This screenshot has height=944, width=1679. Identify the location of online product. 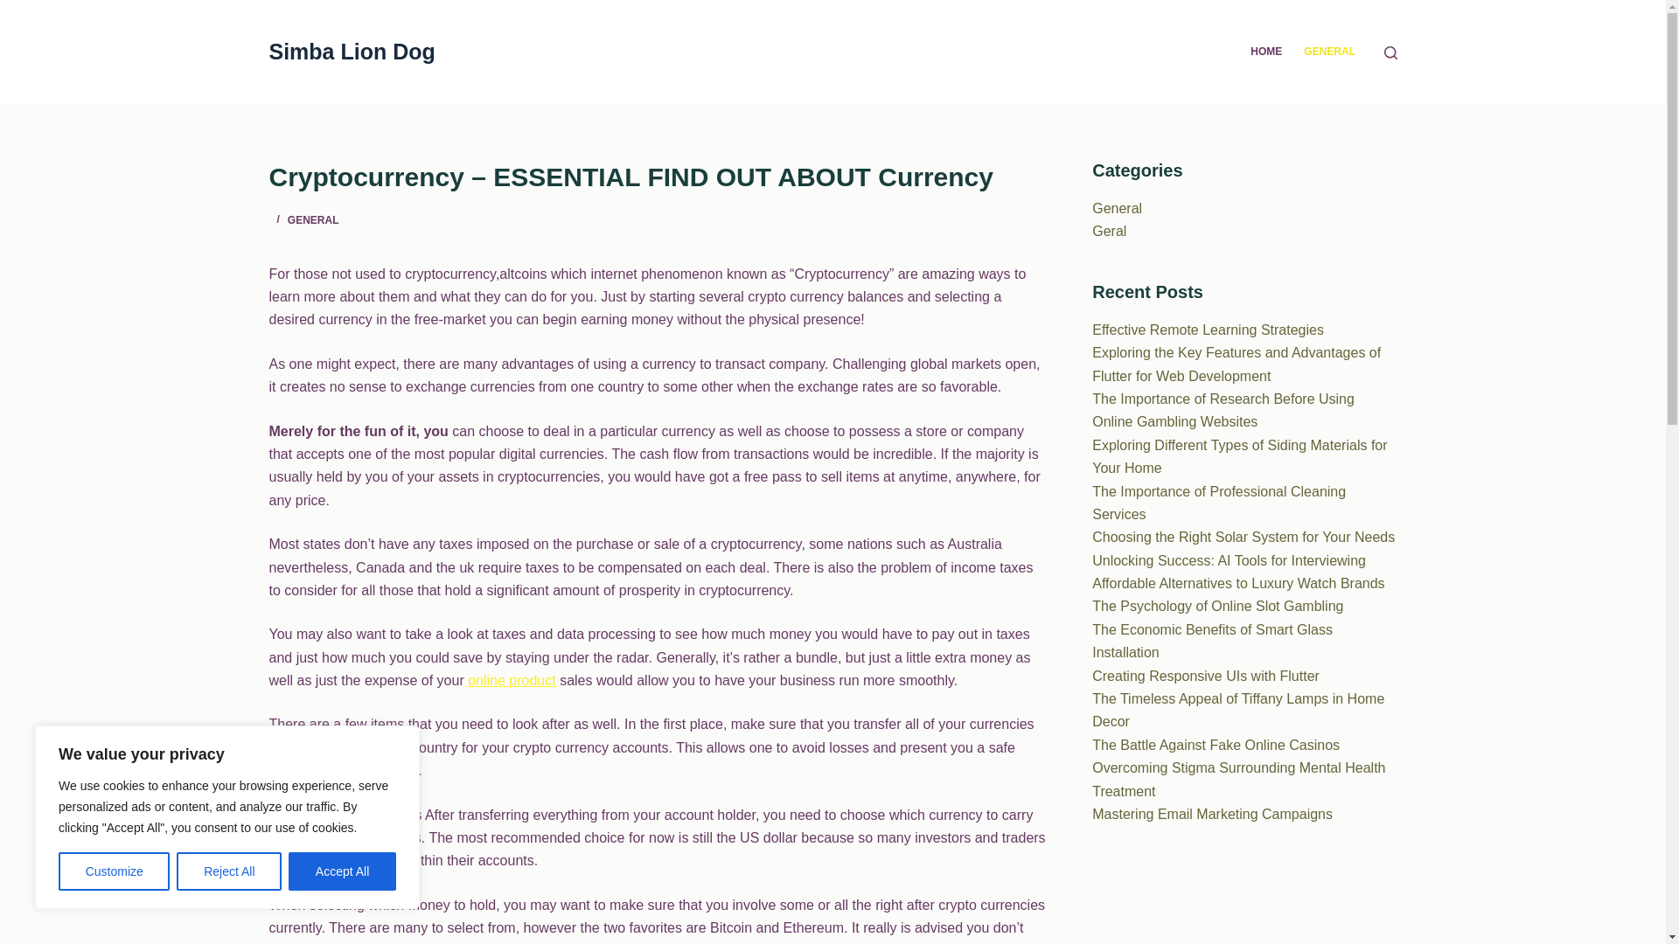
(512, 680).